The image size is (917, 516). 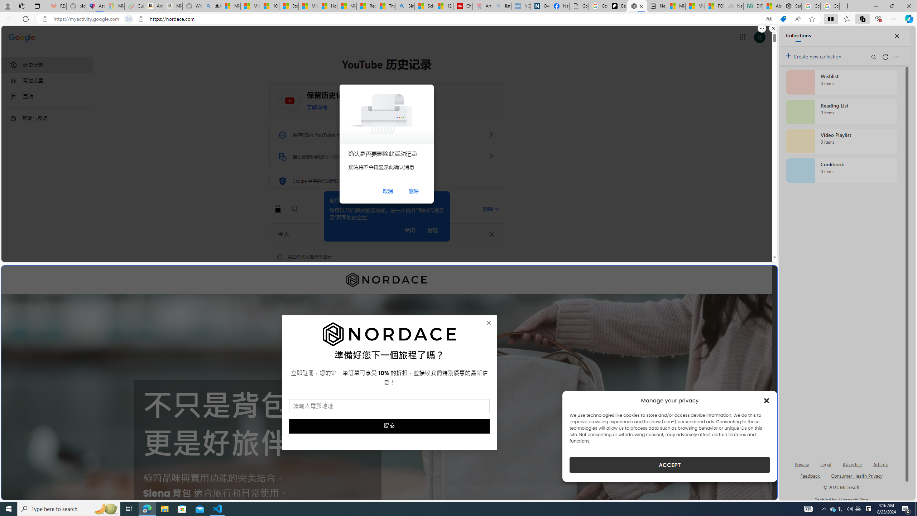 What do you see at coordinates (772, 6) in the screenshot?
I see `Aberdeen, Hong Kong SAR hourly forecast | Microsoft Weather` at bounding box center [772, 6].